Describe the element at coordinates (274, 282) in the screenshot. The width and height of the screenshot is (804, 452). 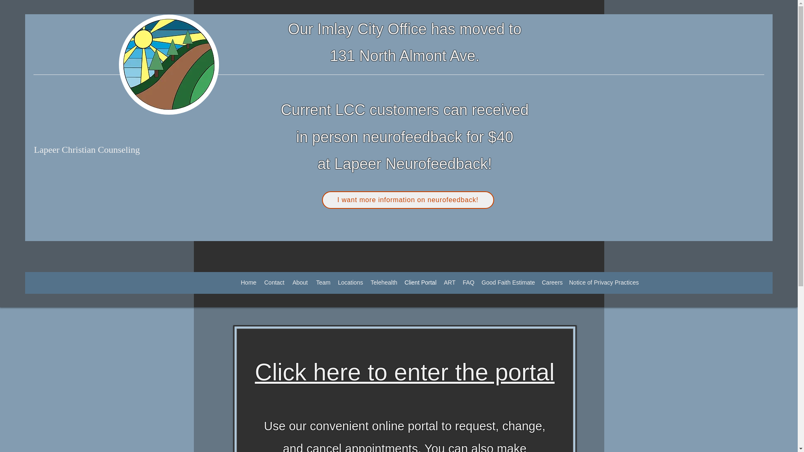
I see `Contact` at that location.